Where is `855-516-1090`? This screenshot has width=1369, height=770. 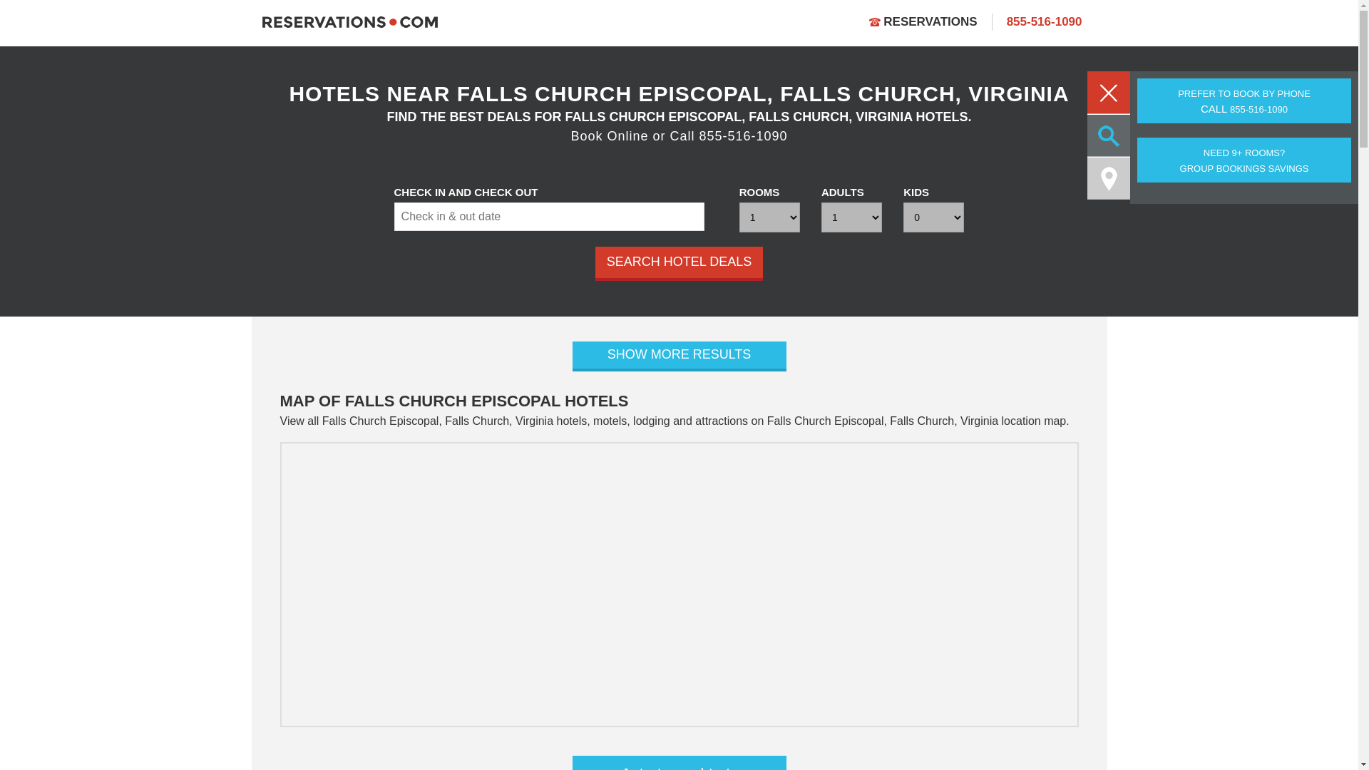 855-516-1090 is located at coordinates (679, 264).